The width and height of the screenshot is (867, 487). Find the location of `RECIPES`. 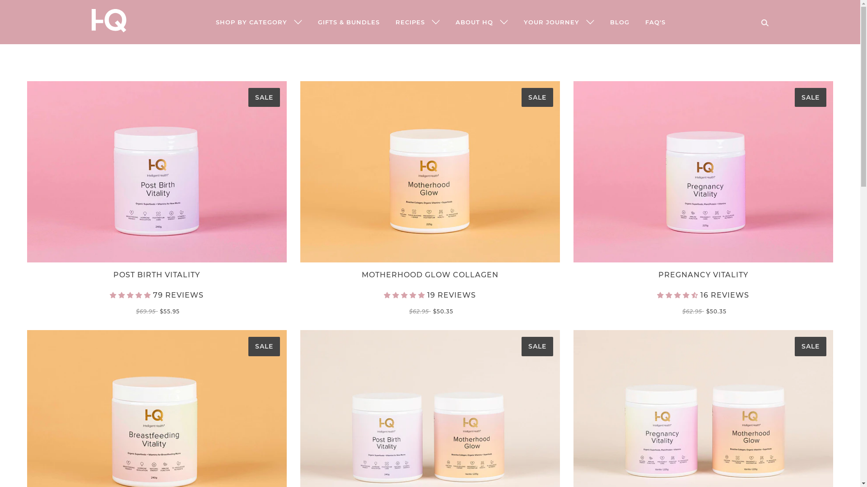

RECIPES is located at coordinates (417, 23).